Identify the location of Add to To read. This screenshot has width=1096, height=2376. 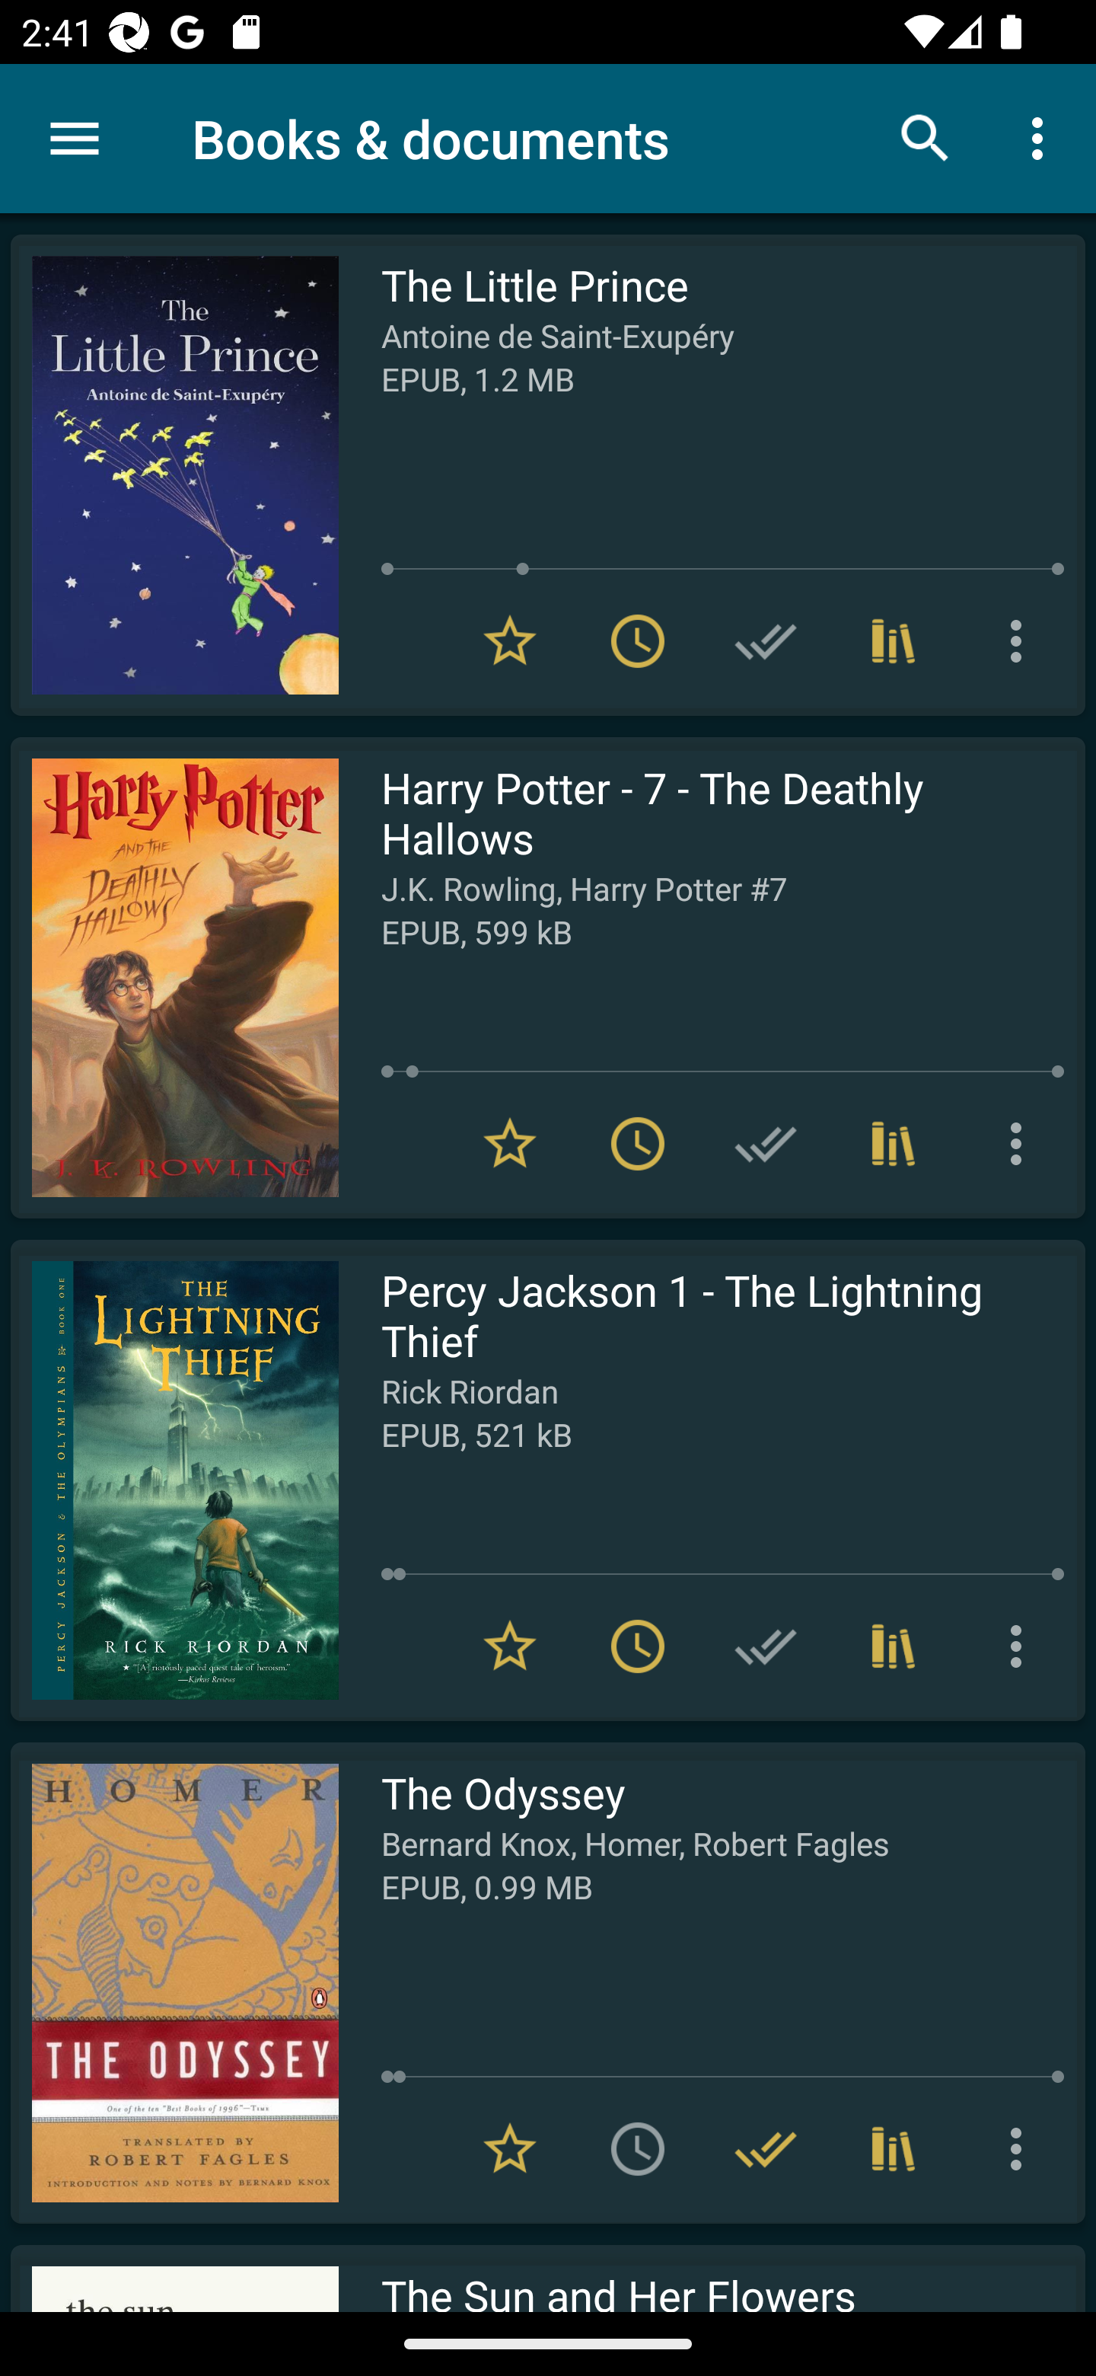
(638, 2149).